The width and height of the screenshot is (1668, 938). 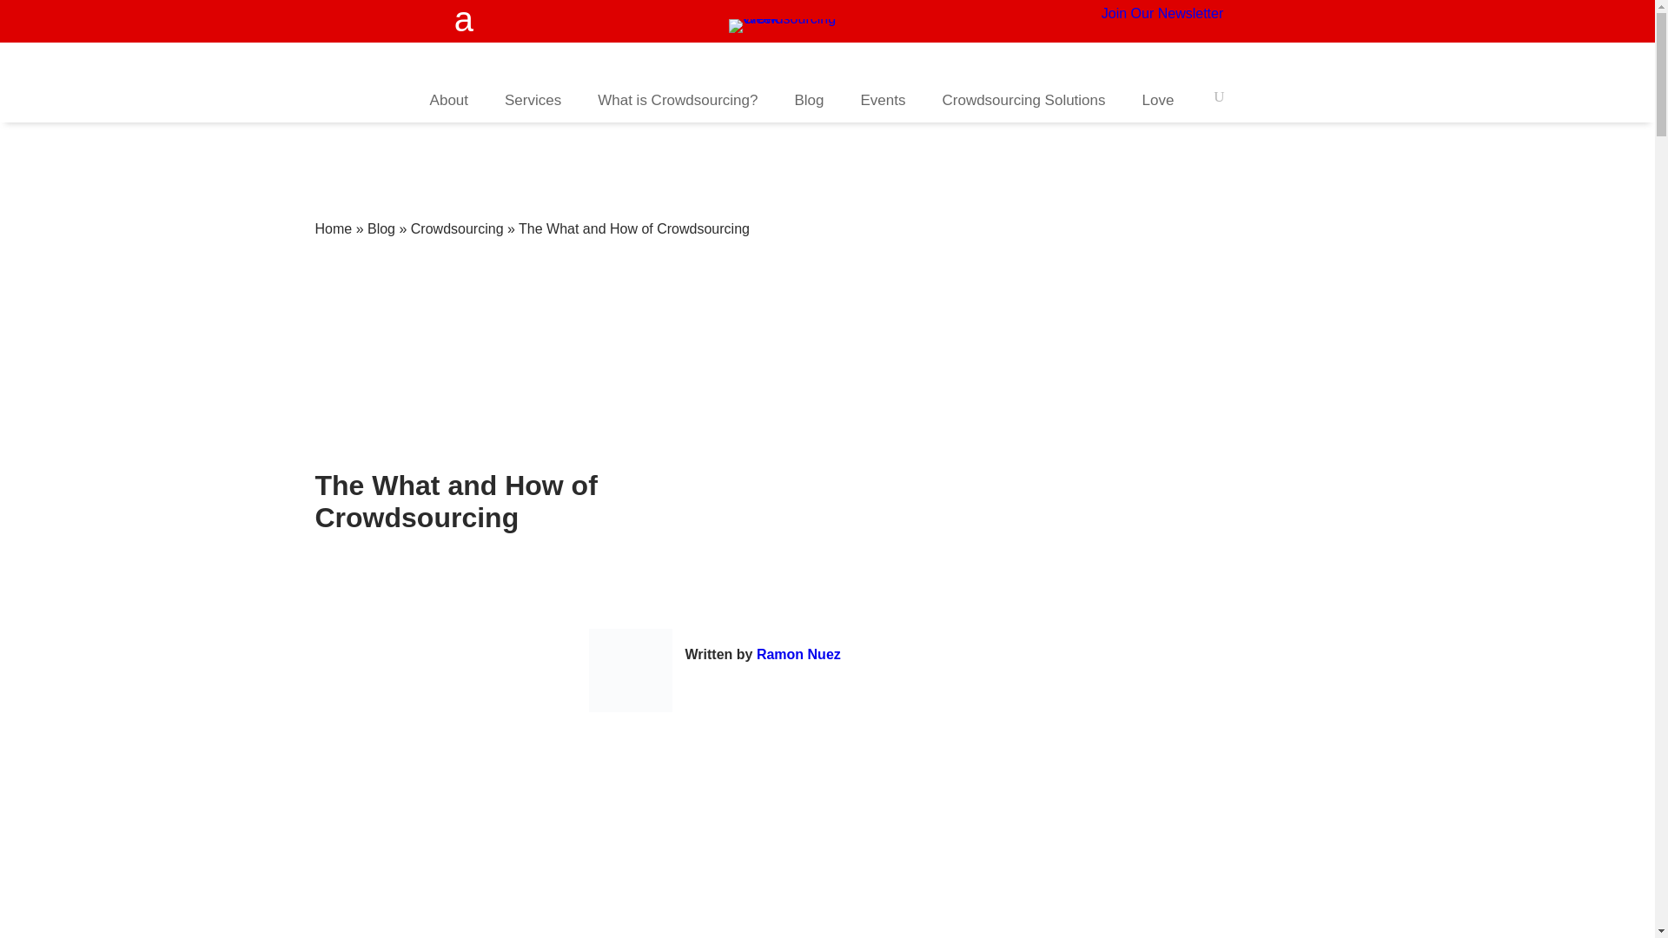 I want to click on Crowdsourcing Solutions, so click(x=1023, y=100).